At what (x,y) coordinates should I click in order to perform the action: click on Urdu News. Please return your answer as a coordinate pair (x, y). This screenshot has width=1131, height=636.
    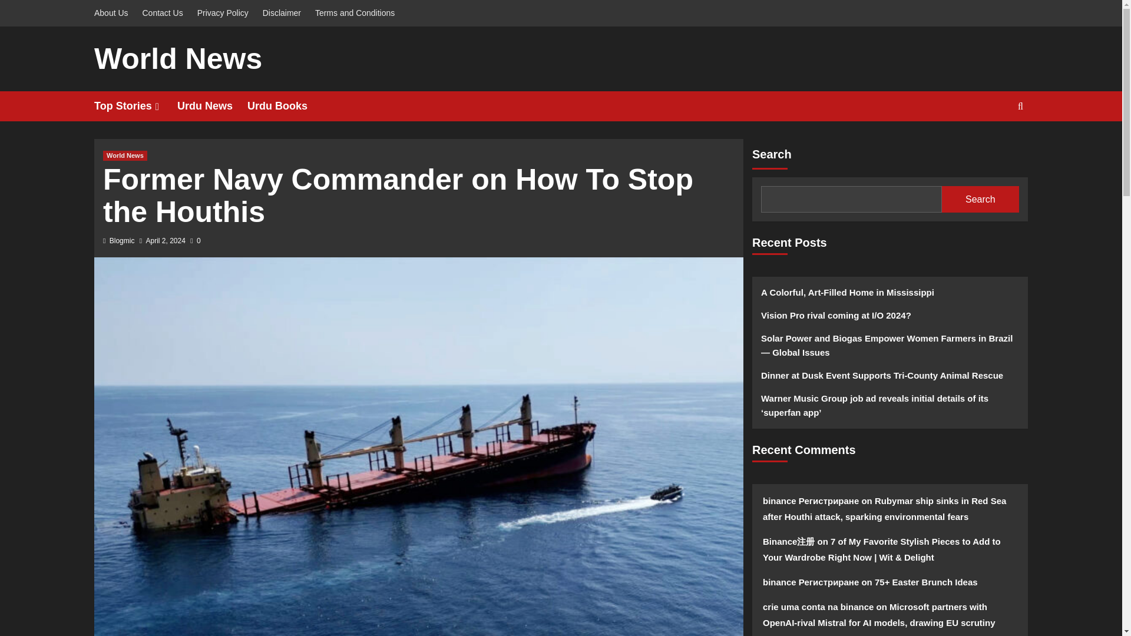
    Looking at the image, I should click on (212, 106).